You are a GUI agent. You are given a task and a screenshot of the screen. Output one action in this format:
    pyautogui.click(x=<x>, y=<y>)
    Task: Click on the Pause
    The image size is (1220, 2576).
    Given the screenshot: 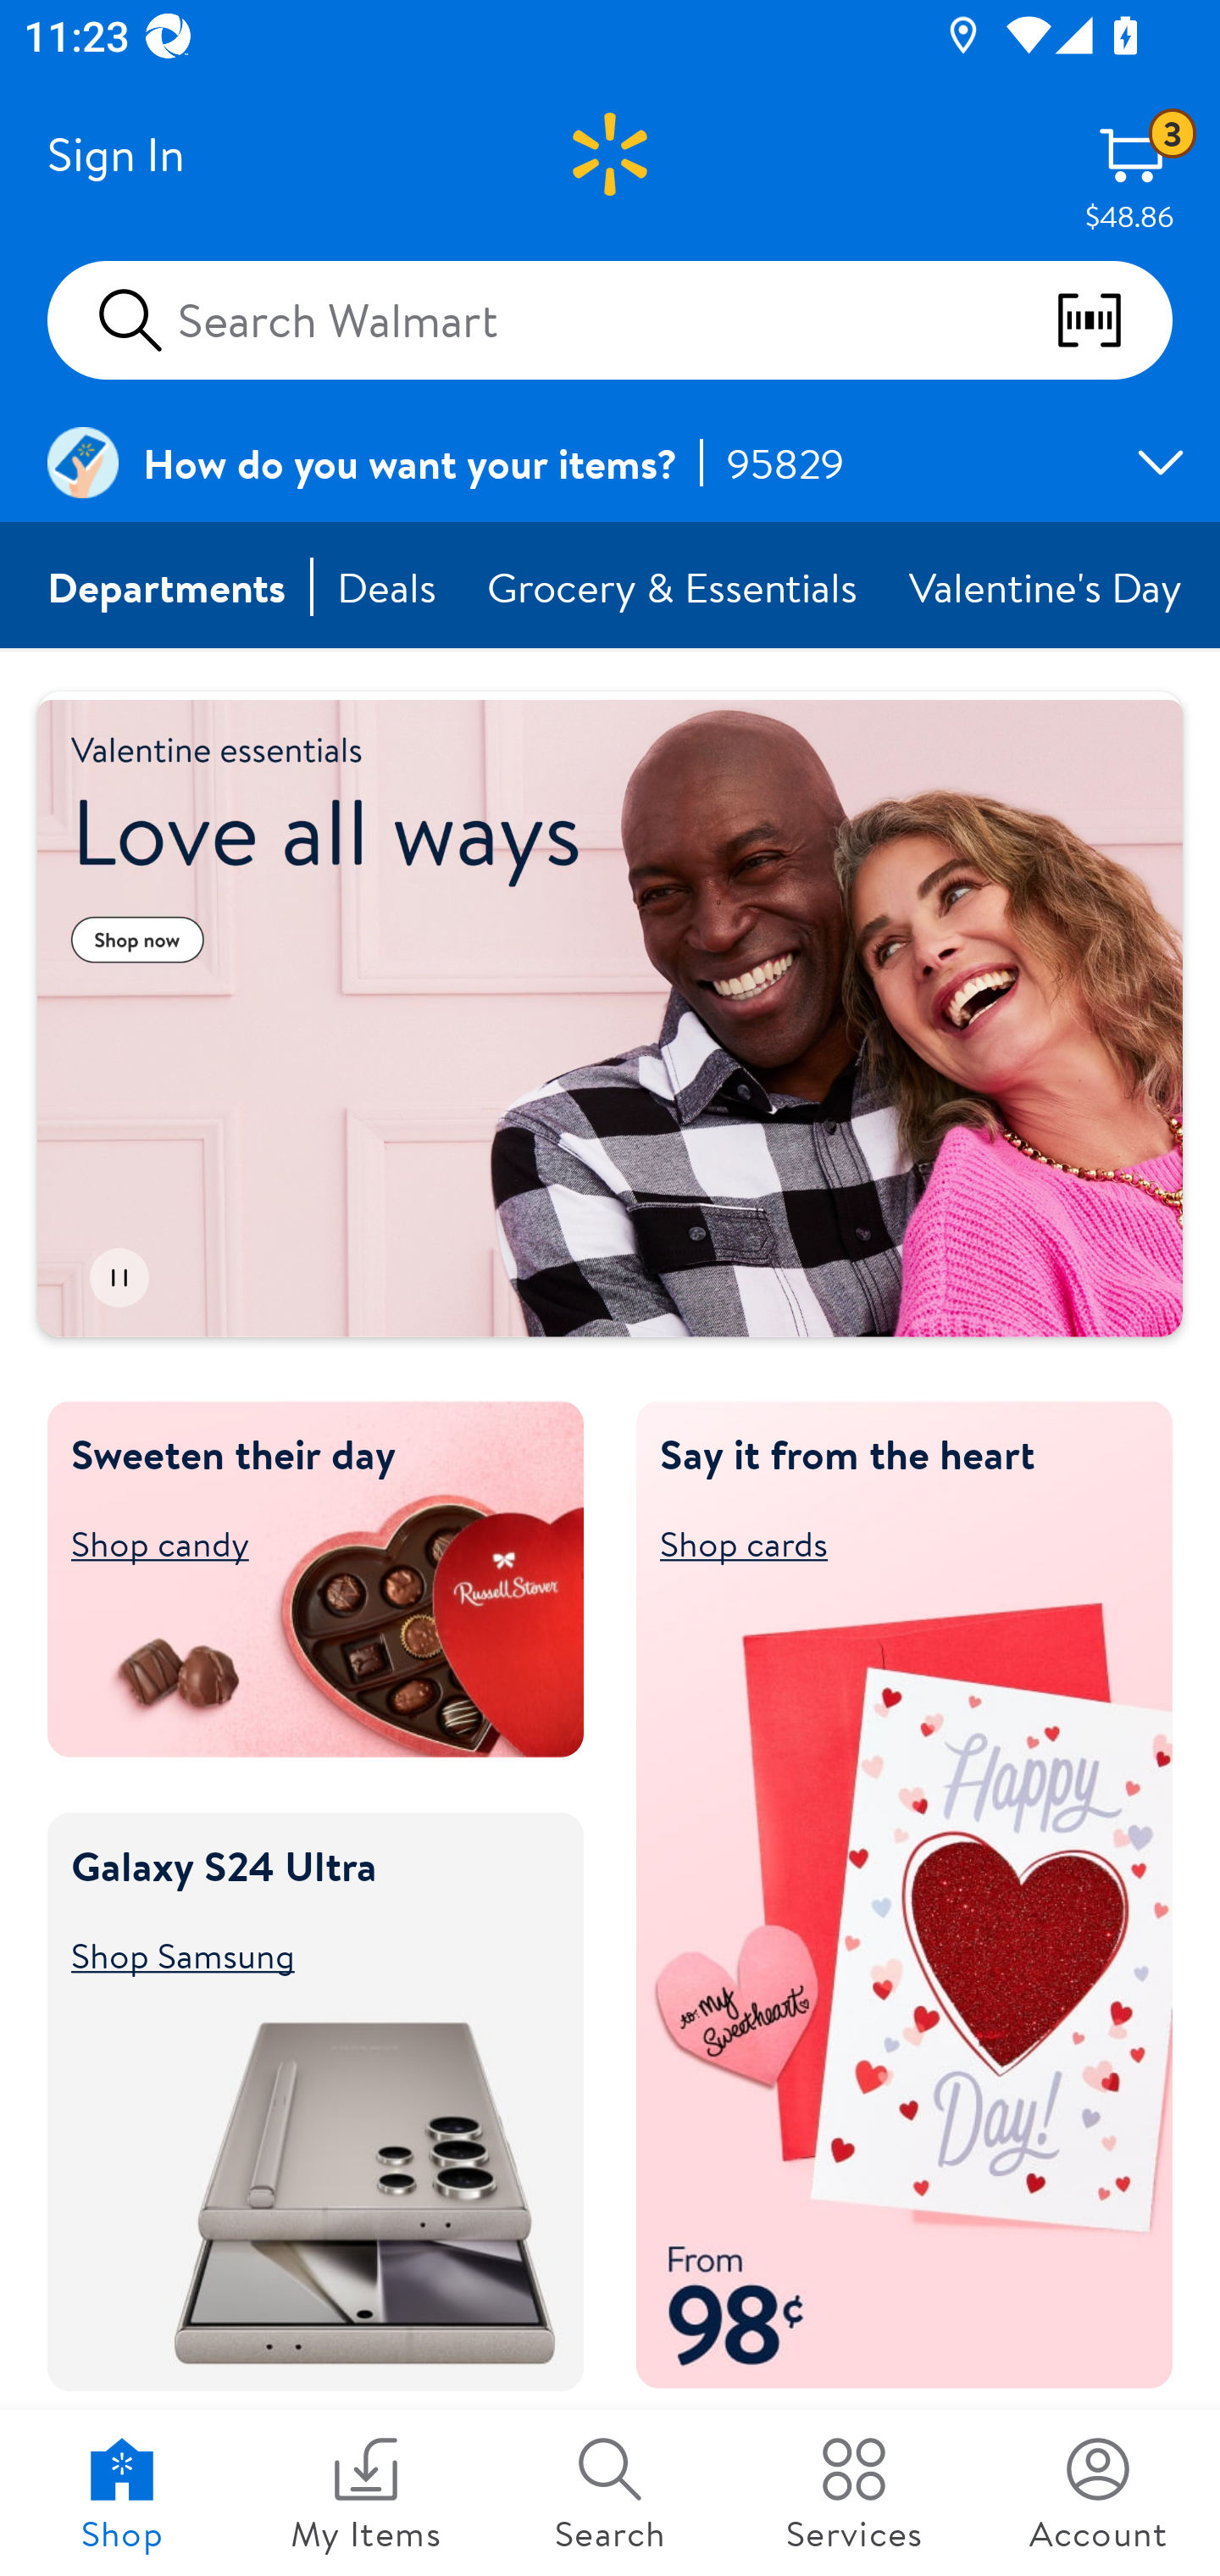 What is the action you would take?
    pyautogui.click(x=119, y=1278)
    